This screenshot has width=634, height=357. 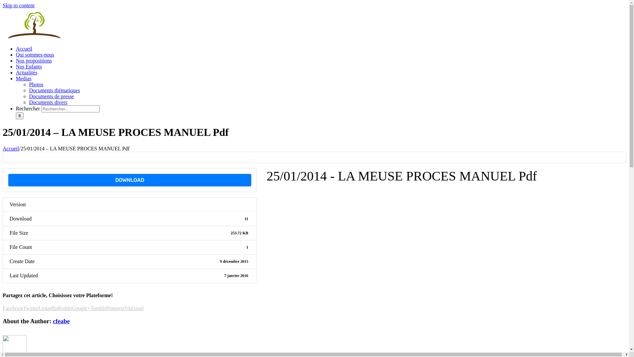 I want to click on Reddit, so click(x=65, y=308).